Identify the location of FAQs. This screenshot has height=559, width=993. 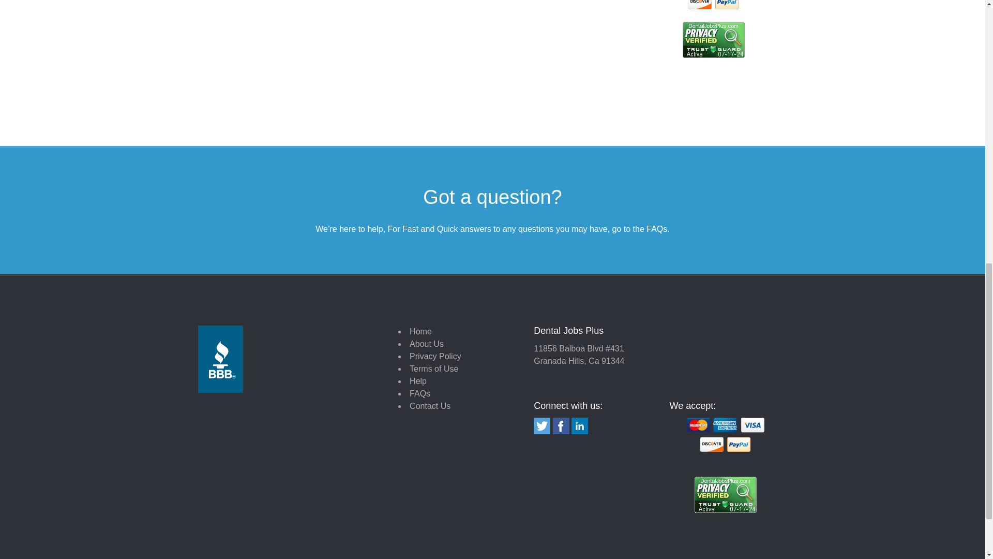
(657, 229).